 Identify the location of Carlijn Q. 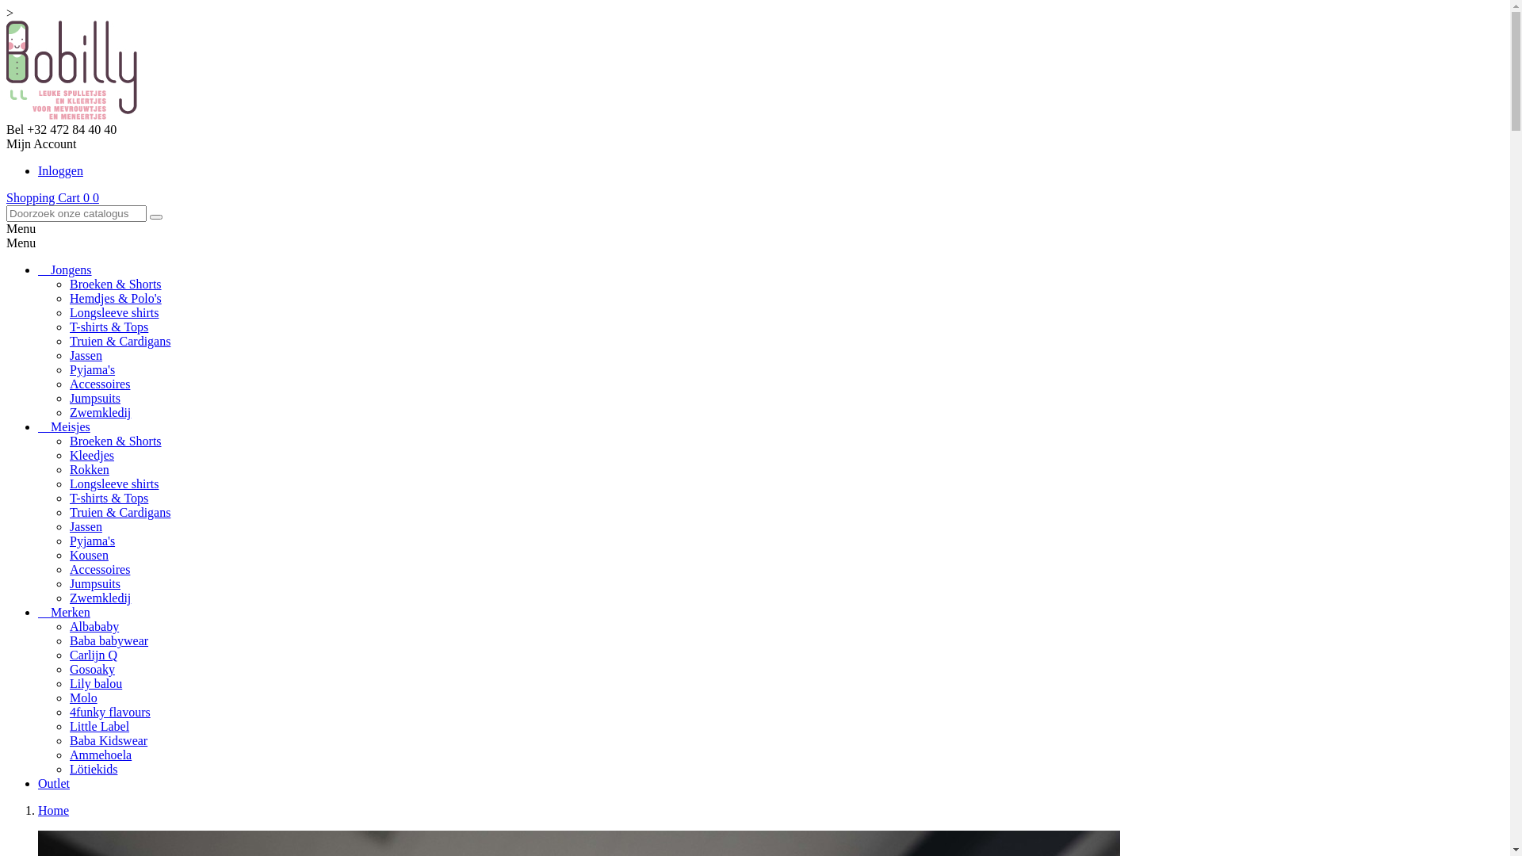
(94, 655).